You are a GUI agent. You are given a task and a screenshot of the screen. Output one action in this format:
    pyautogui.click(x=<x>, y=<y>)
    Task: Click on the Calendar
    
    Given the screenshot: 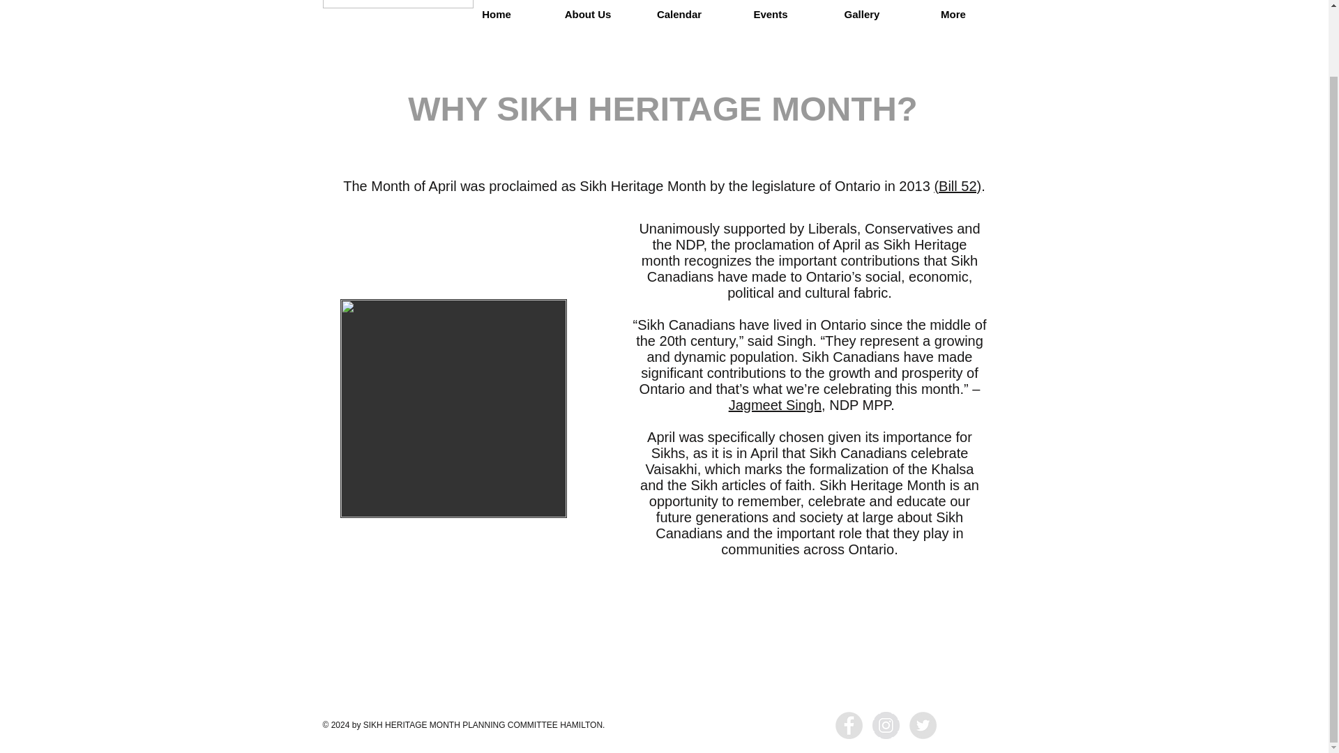 What is the action you would take?
    pyautogui.click(x=679, y=15)
    